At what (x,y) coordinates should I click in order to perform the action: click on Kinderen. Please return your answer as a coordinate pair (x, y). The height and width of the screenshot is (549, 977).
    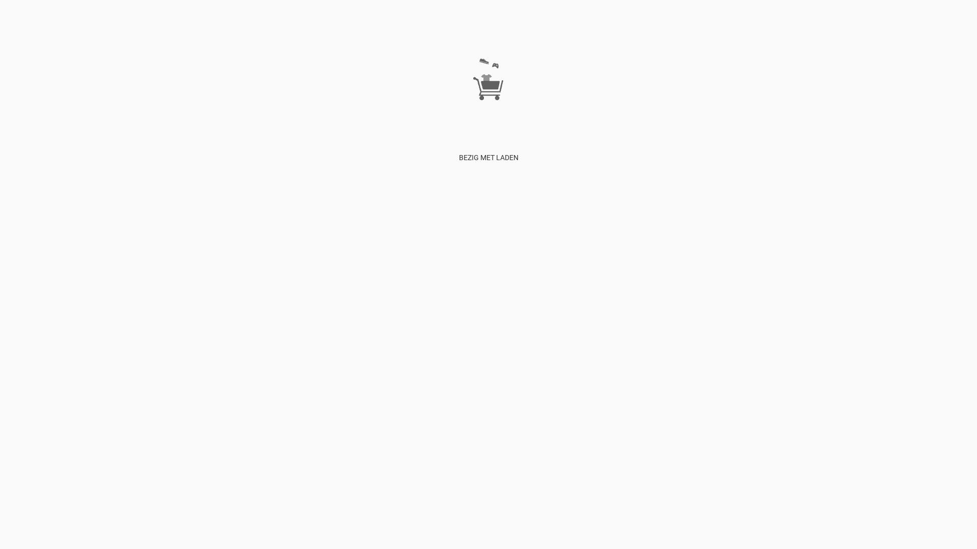
    Looking at the image, I should click on (291, 256).